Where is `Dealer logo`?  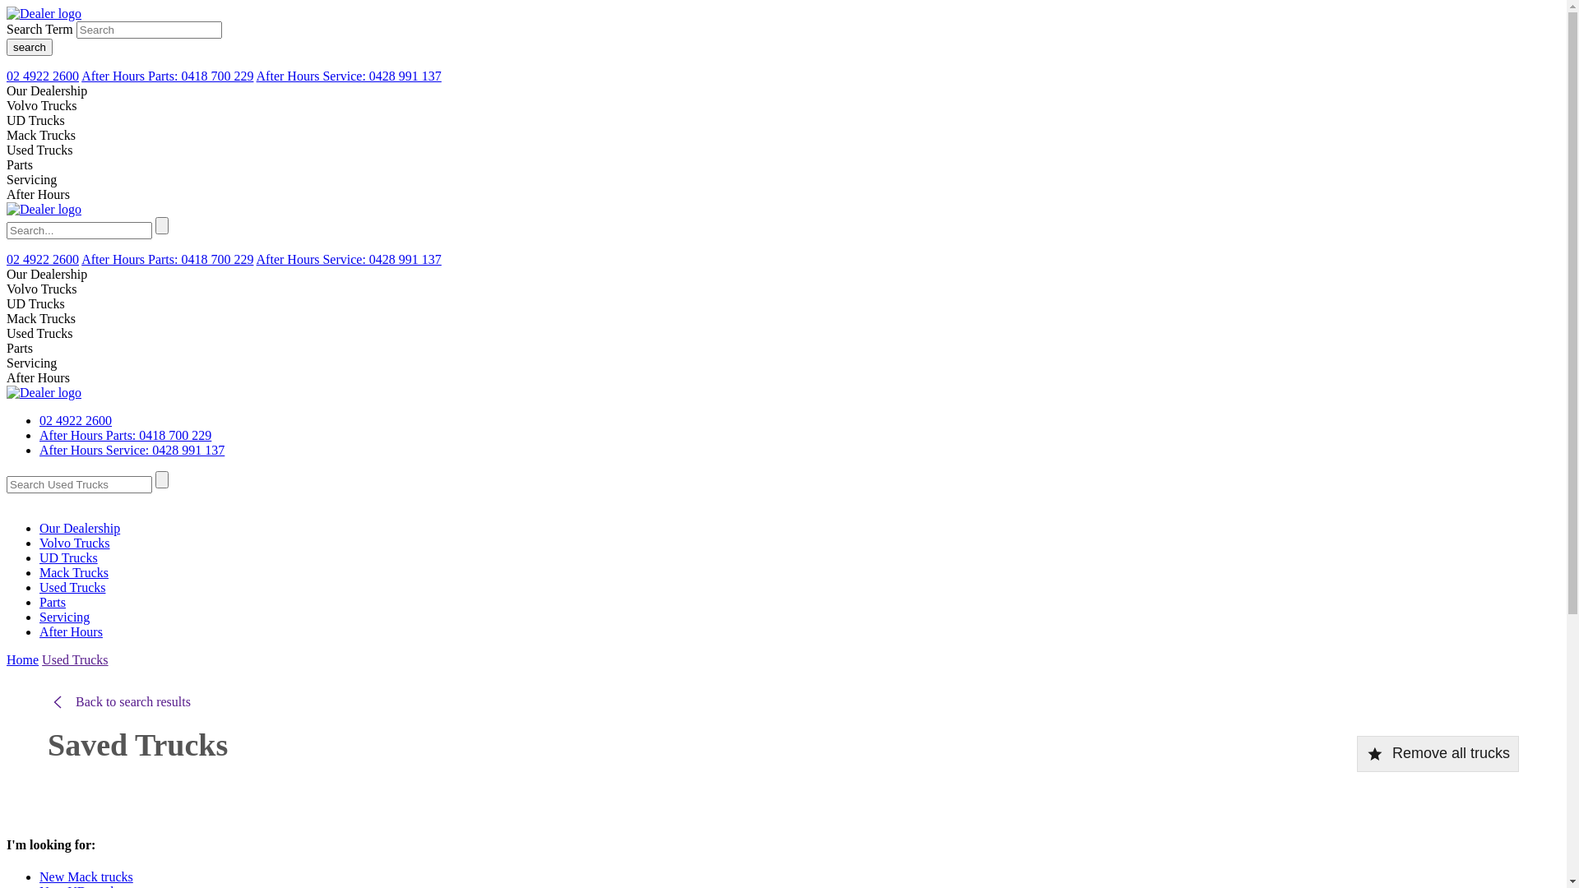
Dealer logo is located at coordinates (44, 393).